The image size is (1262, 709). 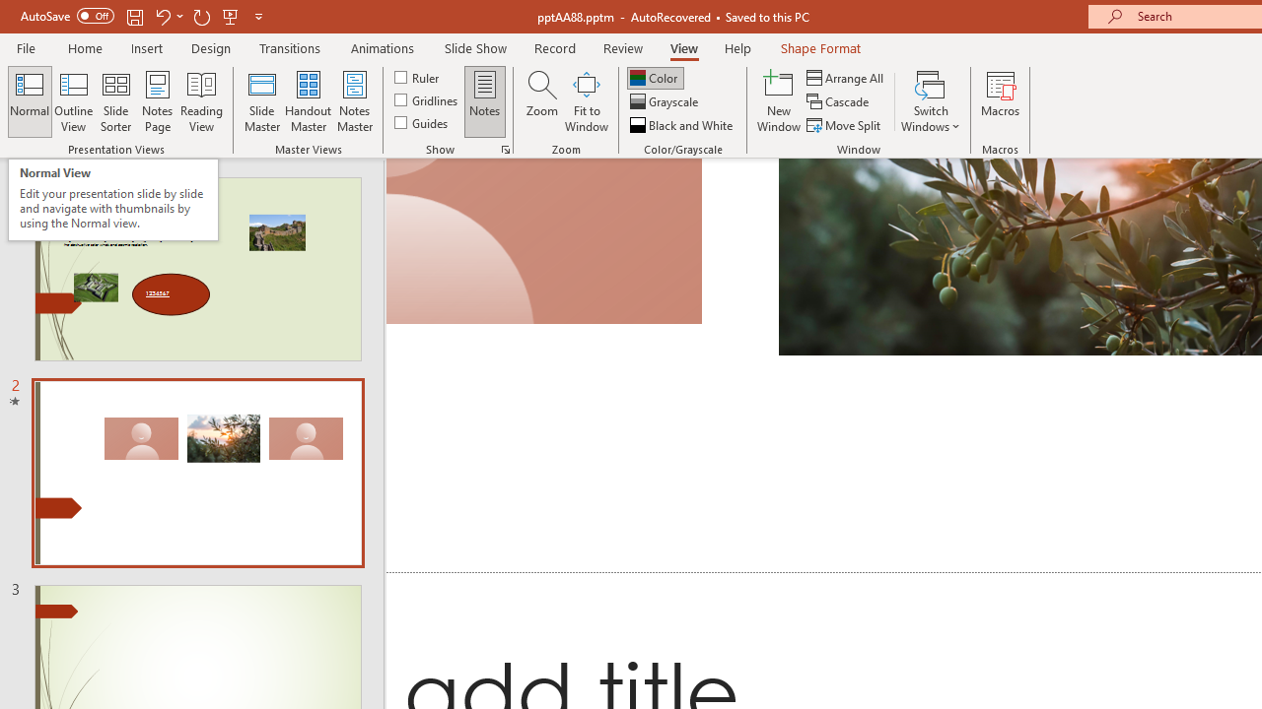 I want to click on Cascade, so click(x=840, y=102).